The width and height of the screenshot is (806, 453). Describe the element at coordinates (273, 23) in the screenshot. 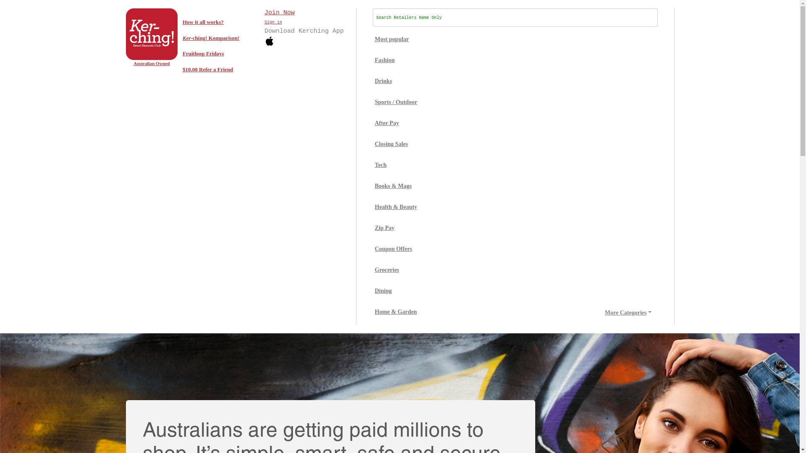

I see `Sign in` at that location.